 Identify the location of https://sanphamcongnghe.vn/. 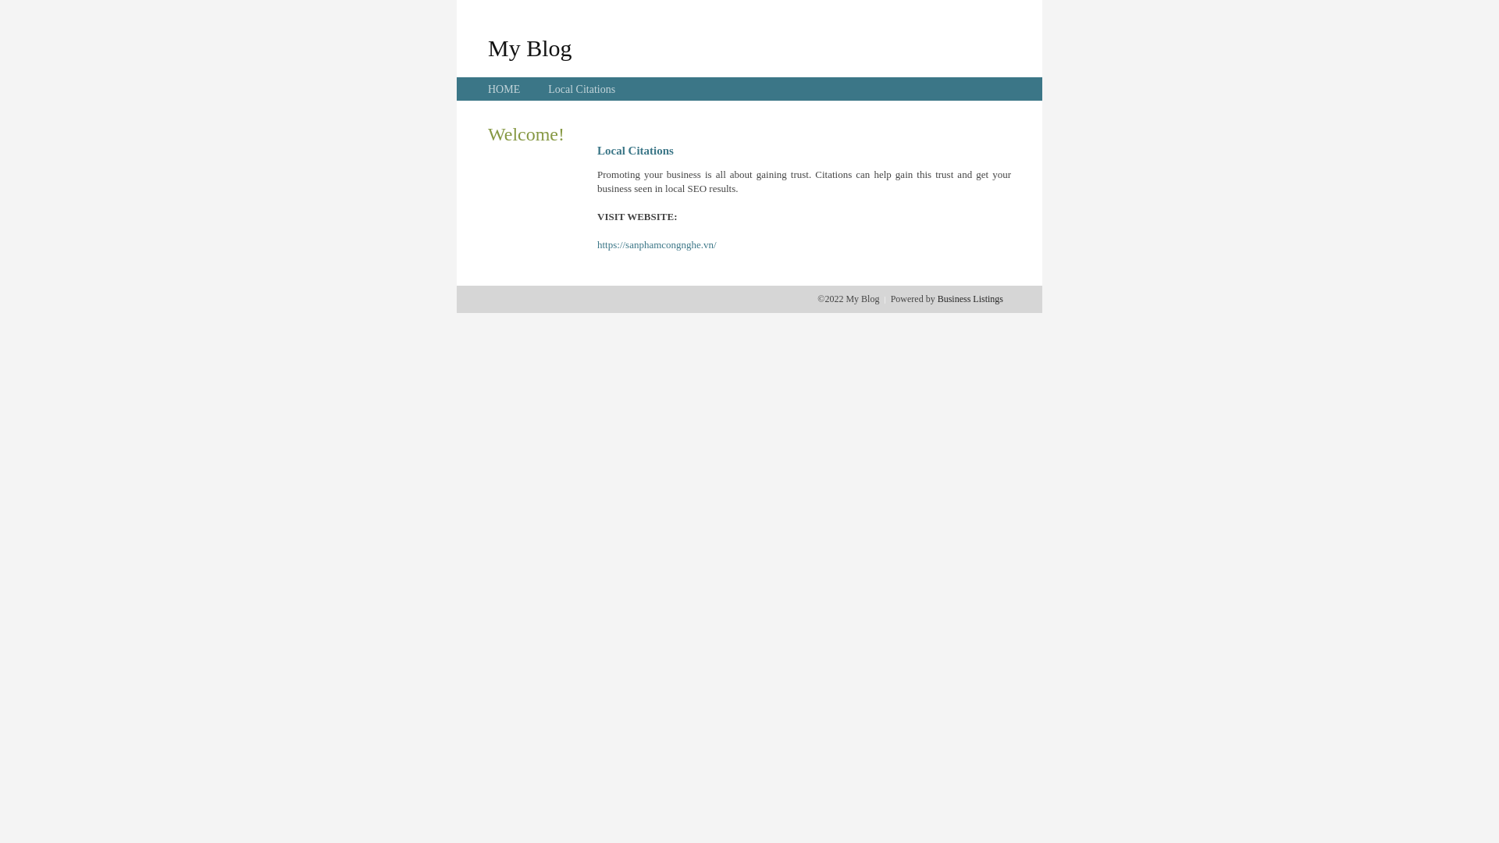
(657, 245).